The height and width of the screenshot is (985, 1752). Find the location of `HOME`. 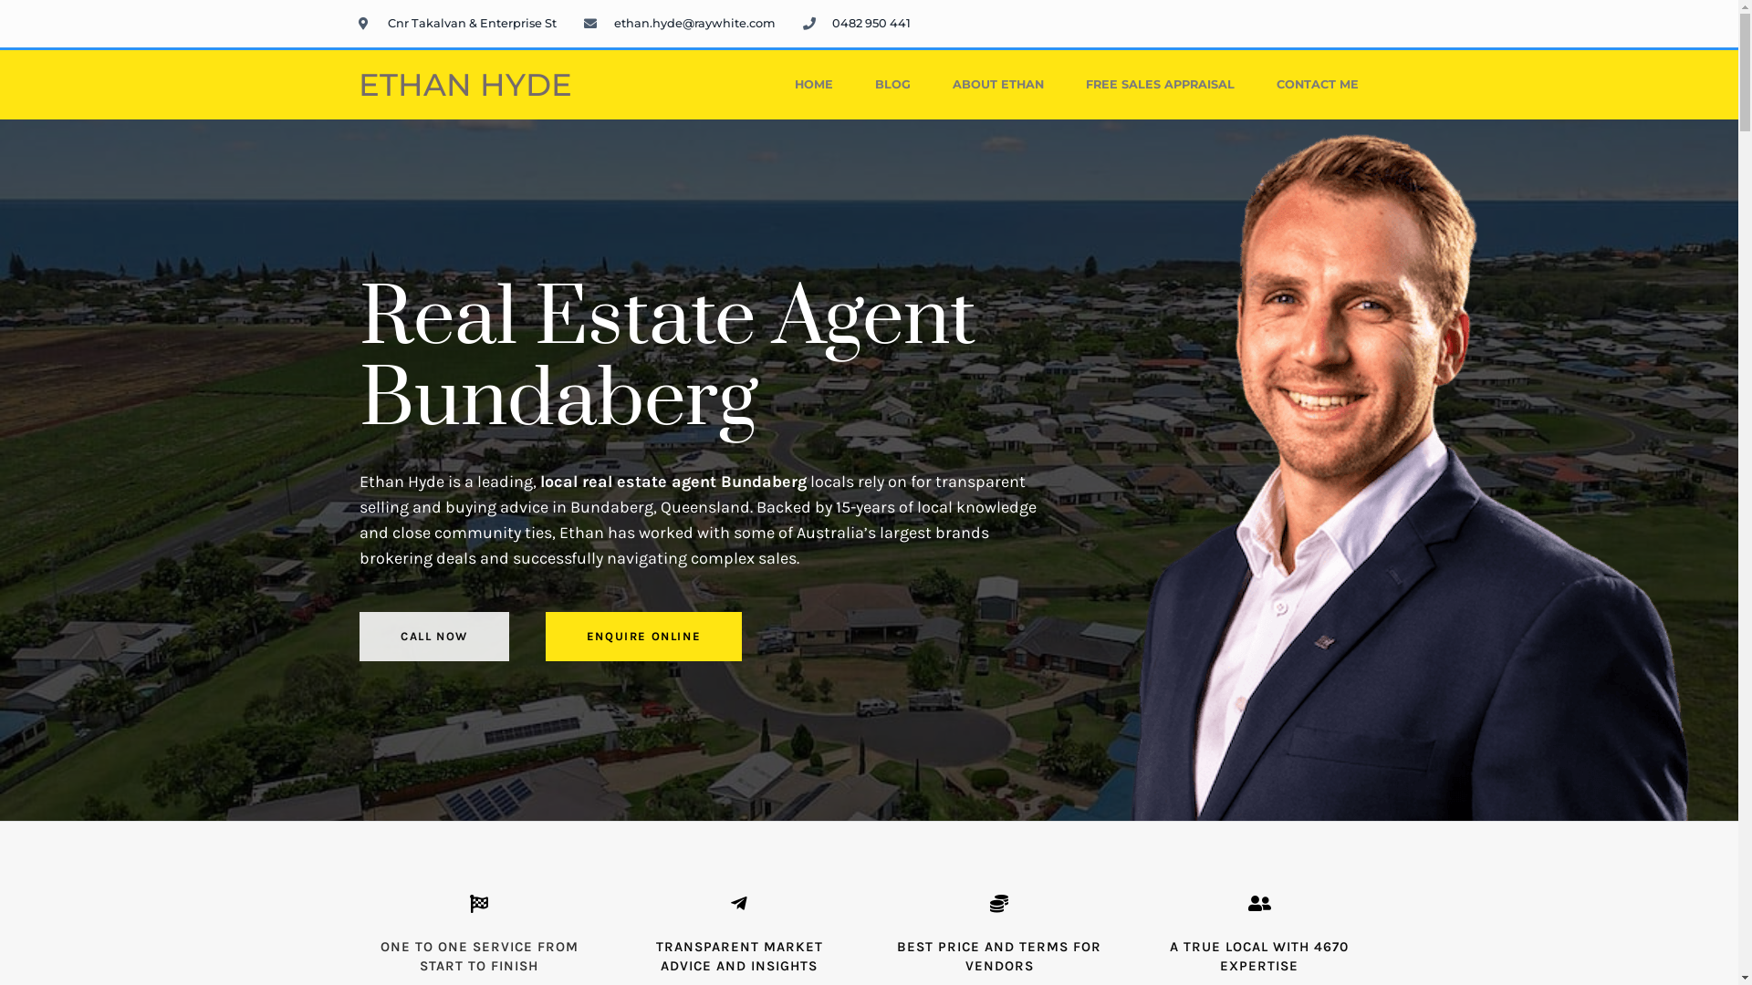

HOME is located at coordinates (814, 85).